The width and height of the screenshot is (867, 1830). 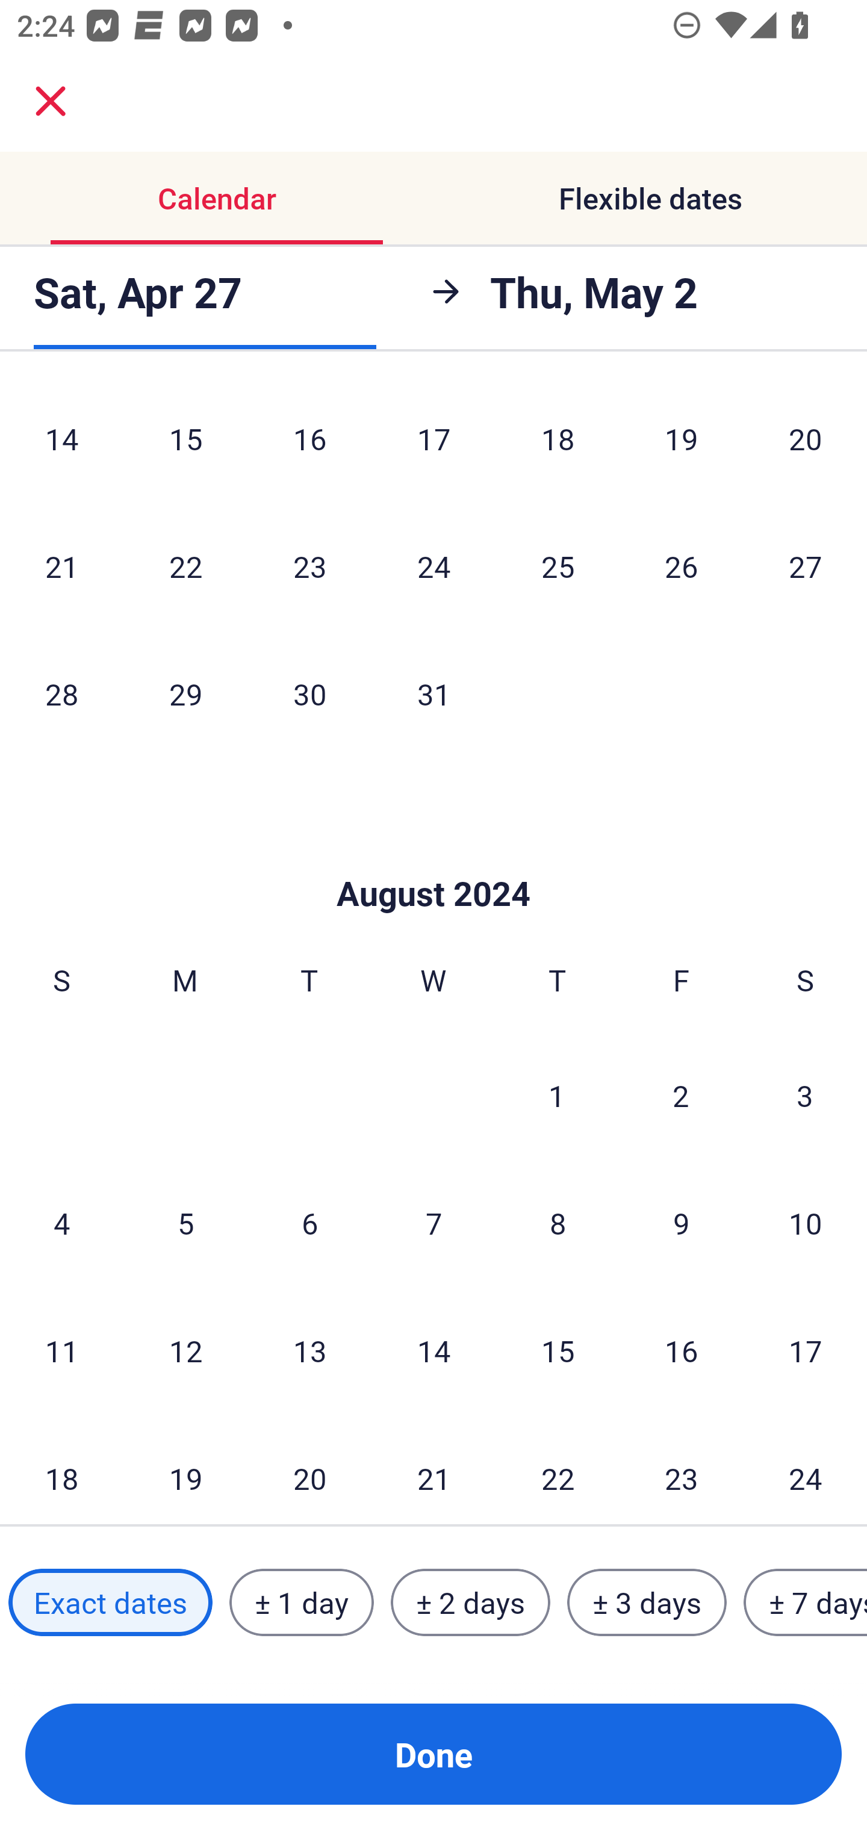 What do you see at coordinates (682, 566) in the screenshot?
I see `26 Friday, July 26, 2024` at bounding box center [682, 566].